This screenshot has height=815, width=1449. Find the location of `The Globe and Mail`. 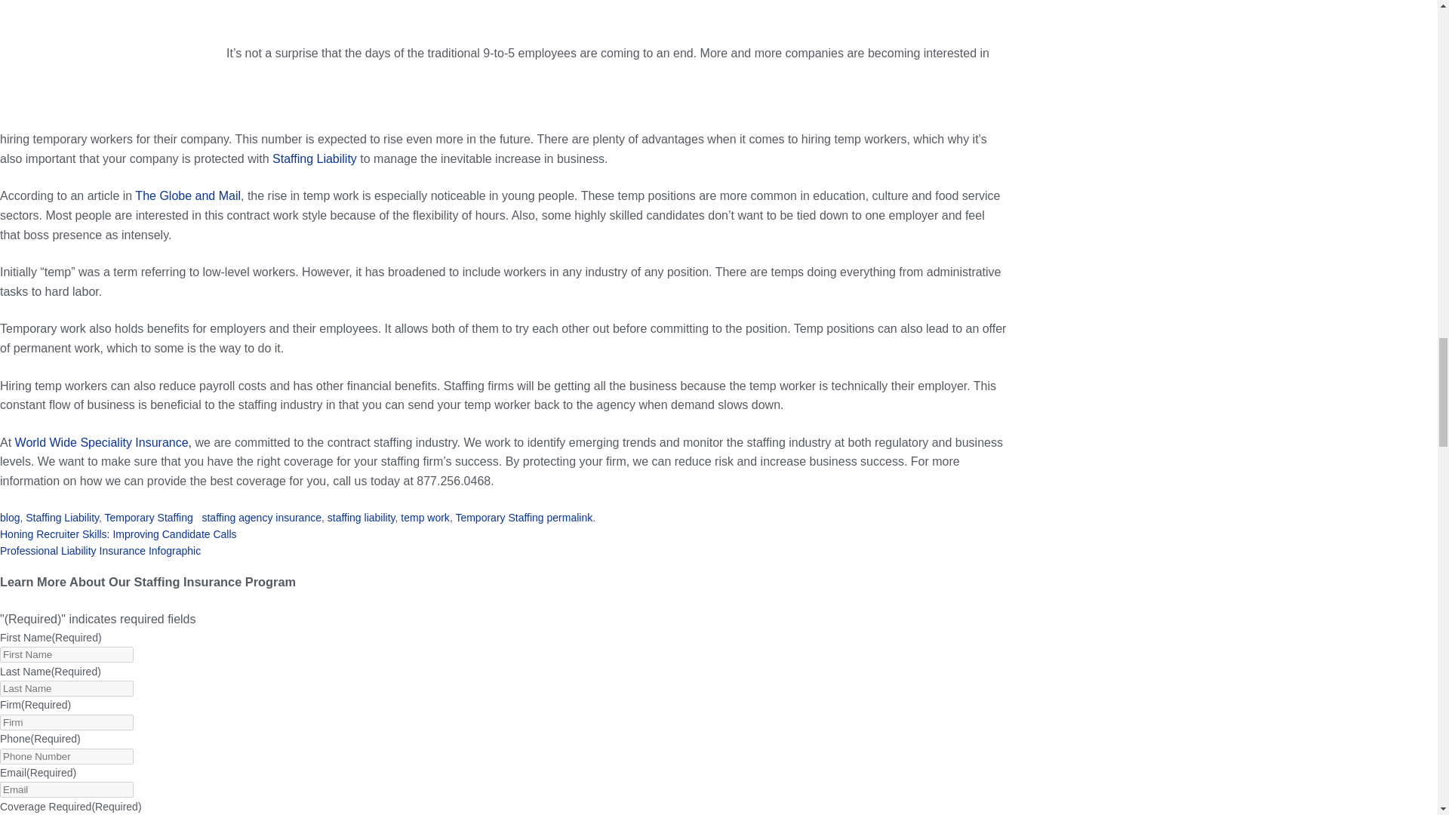

The Globe and Mail is located at coordinates (187, 195).